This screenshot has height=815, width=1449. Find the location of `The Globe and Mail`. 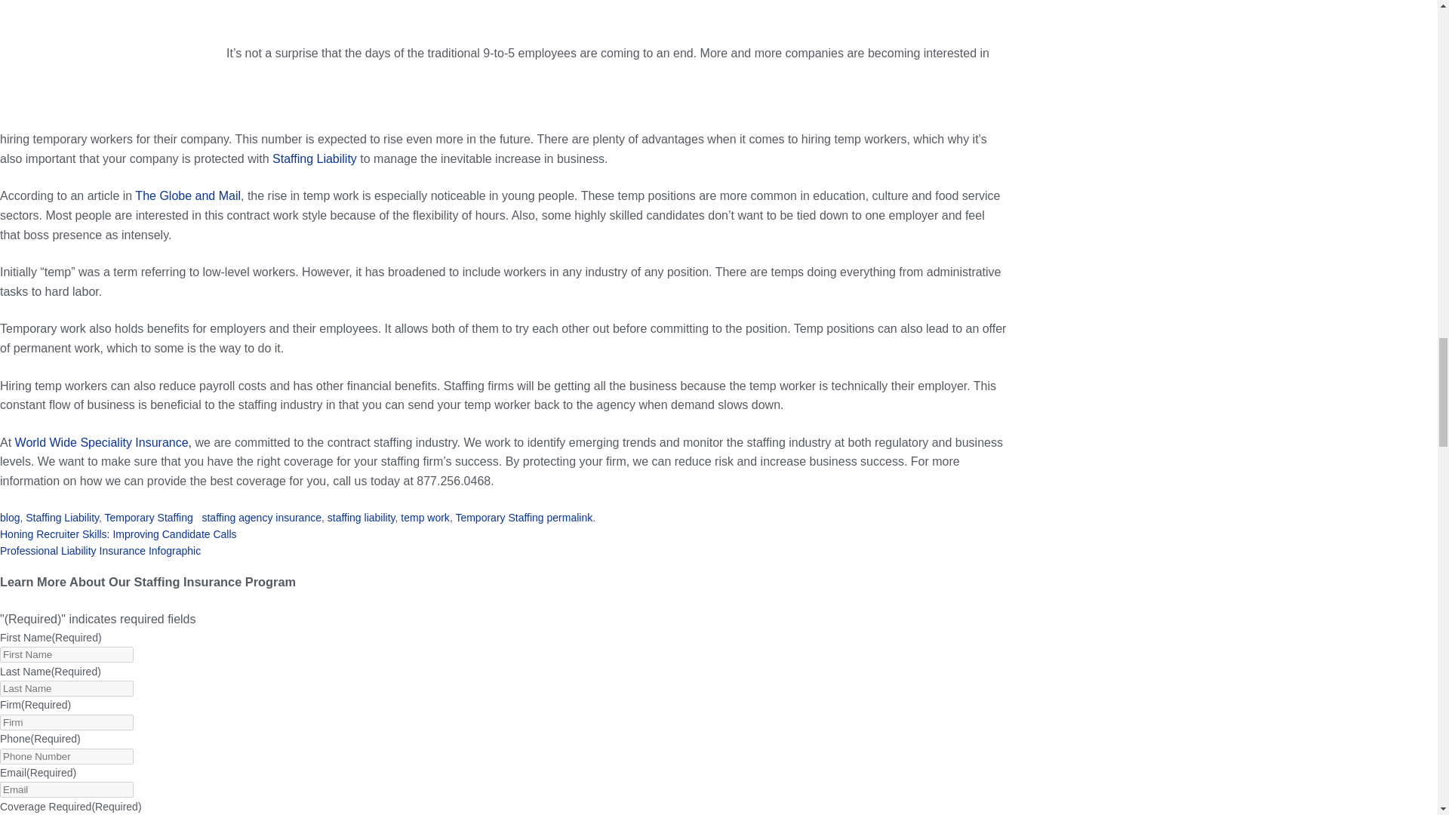

The Globe and Mail is located at coordinates (187, 195).